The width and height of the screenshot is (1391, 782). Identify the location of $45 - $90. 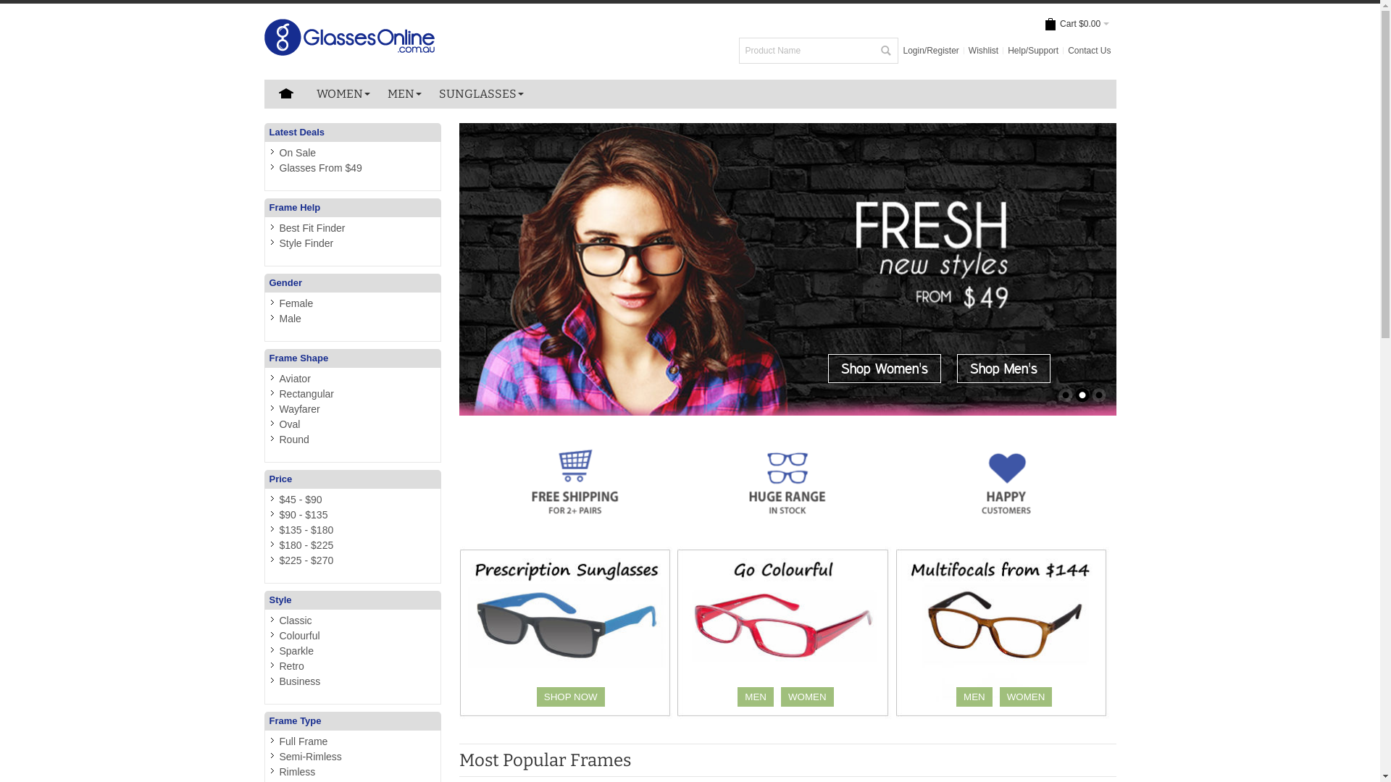
(301, 500).